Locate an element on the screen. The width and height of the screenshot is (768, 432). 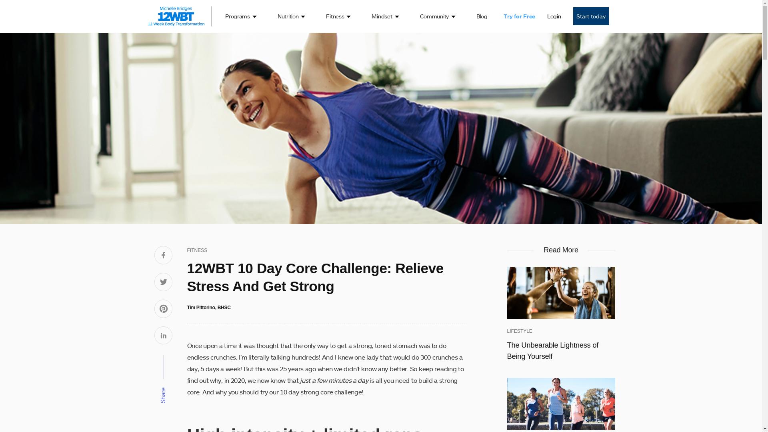
Tim Pittorino, BHSC is located at coordinates (209, 308).